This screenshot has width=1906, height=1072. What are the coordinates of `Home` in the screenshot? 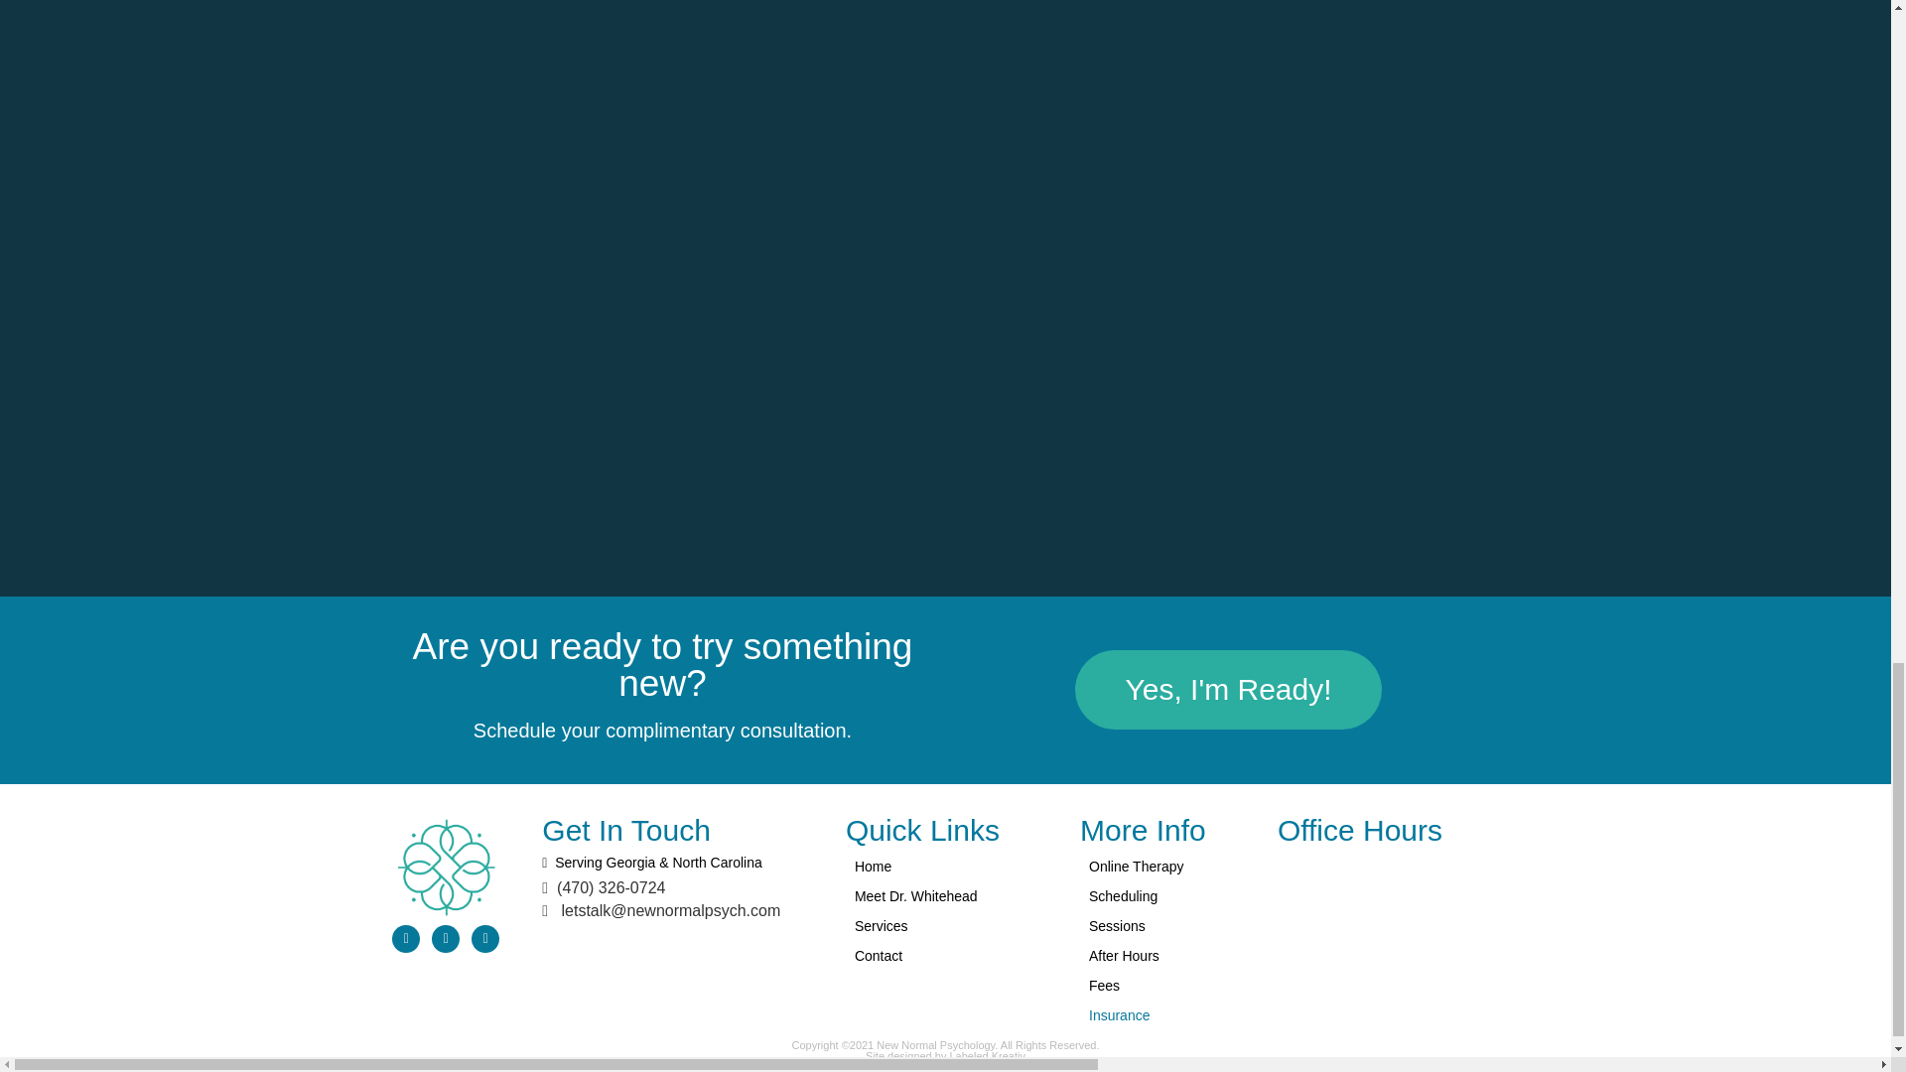 It's located at (947, 866).